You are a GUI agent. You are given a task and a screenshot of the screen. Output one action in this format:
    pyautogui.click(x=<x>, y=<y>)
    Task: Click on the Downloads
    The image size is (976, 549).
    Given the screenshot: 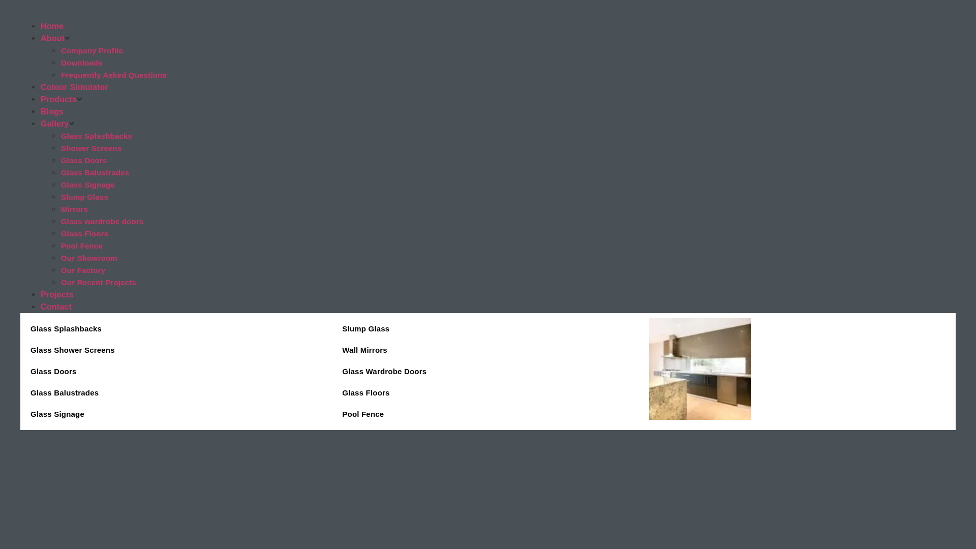 What is the action you would take?
    pyautogui.click(x=82, y=63)
    